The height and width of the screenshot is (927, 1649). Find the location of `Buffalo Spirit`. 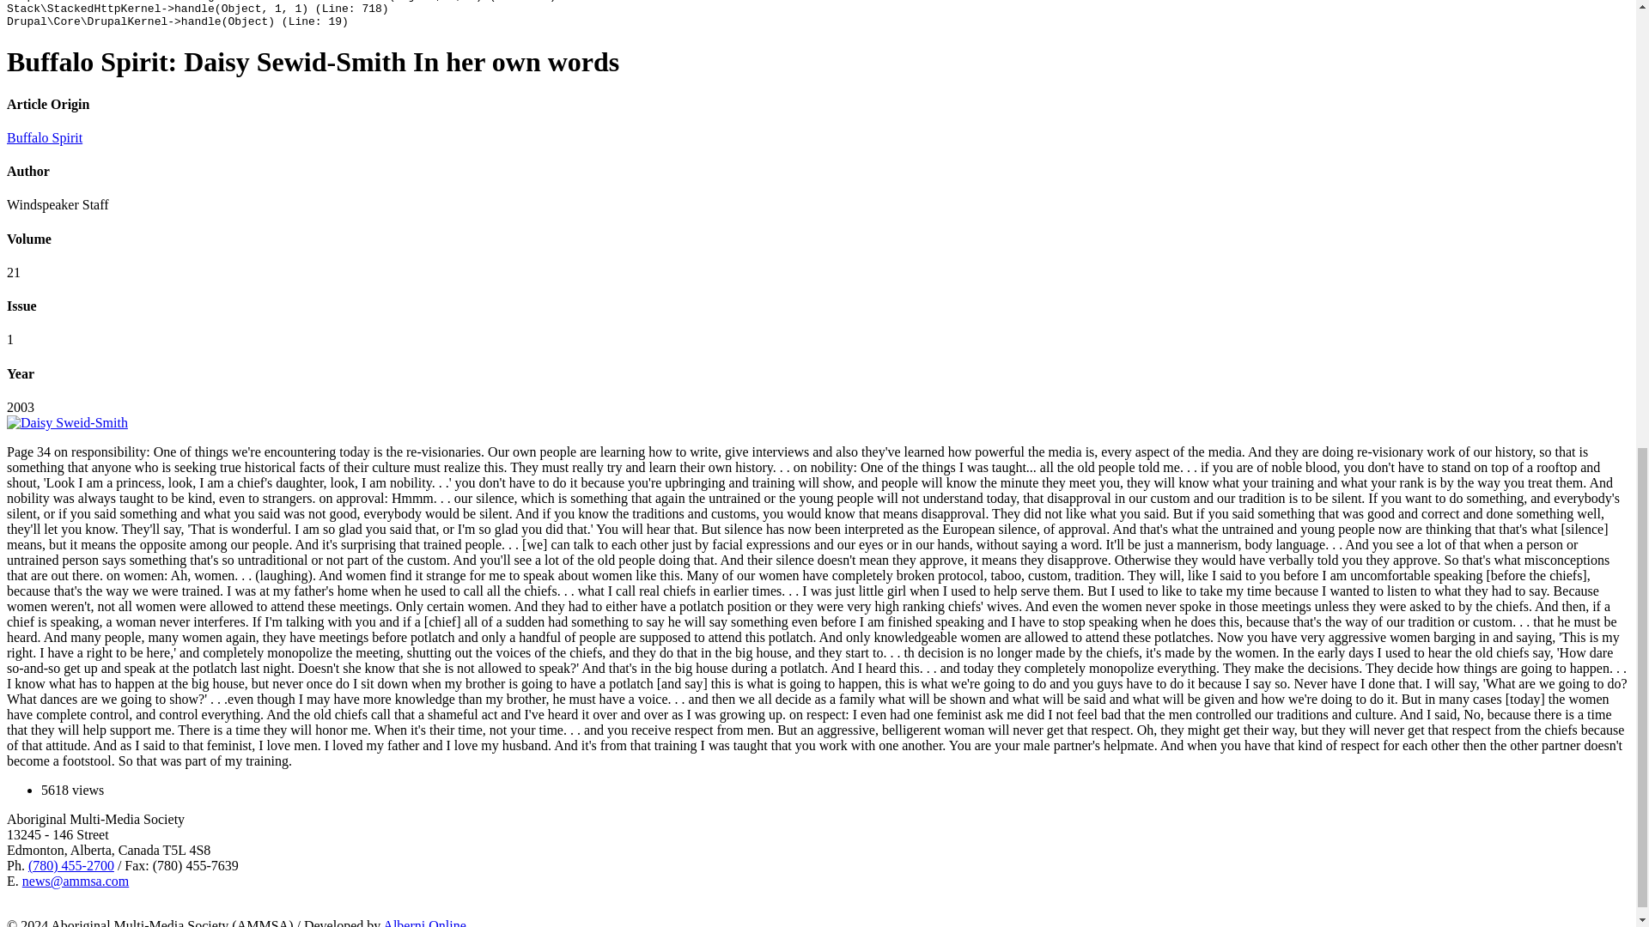

Buffalo Spirit is located at coordinates (45, 137).